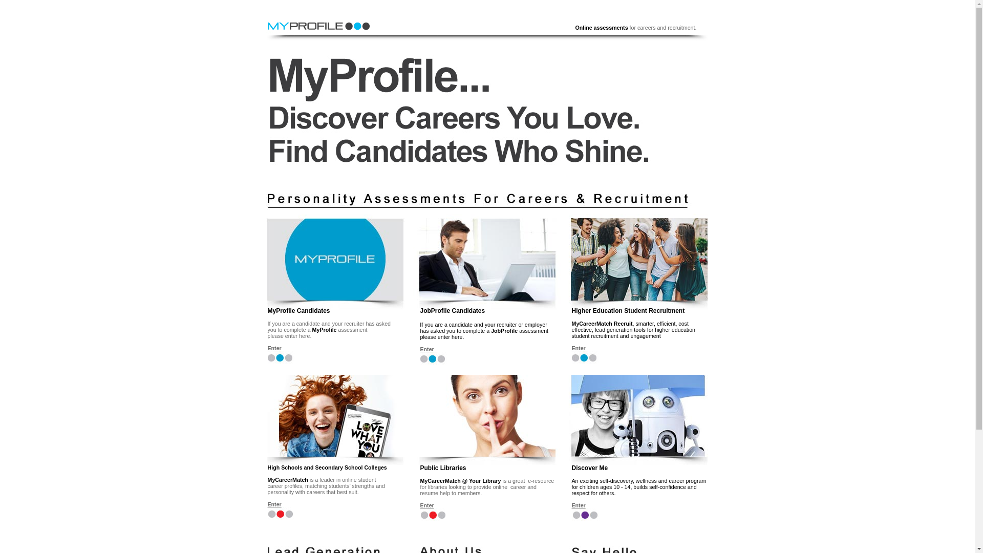  What do you see at coordinates (274, 348) in the screenshot?
I see `Enter` at bounding box center [274, 348].